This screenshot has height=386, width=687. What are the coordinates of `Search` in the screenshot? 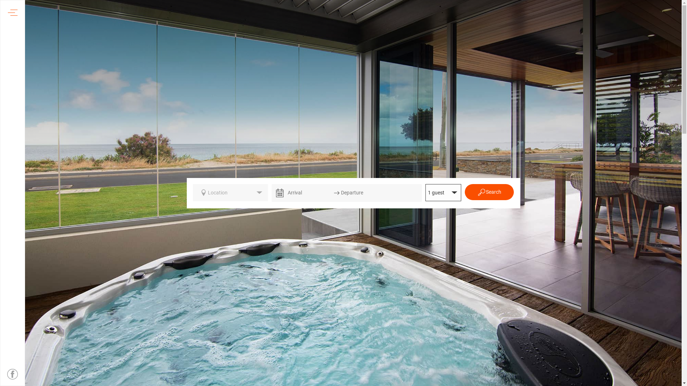 It's located at (489, 192).